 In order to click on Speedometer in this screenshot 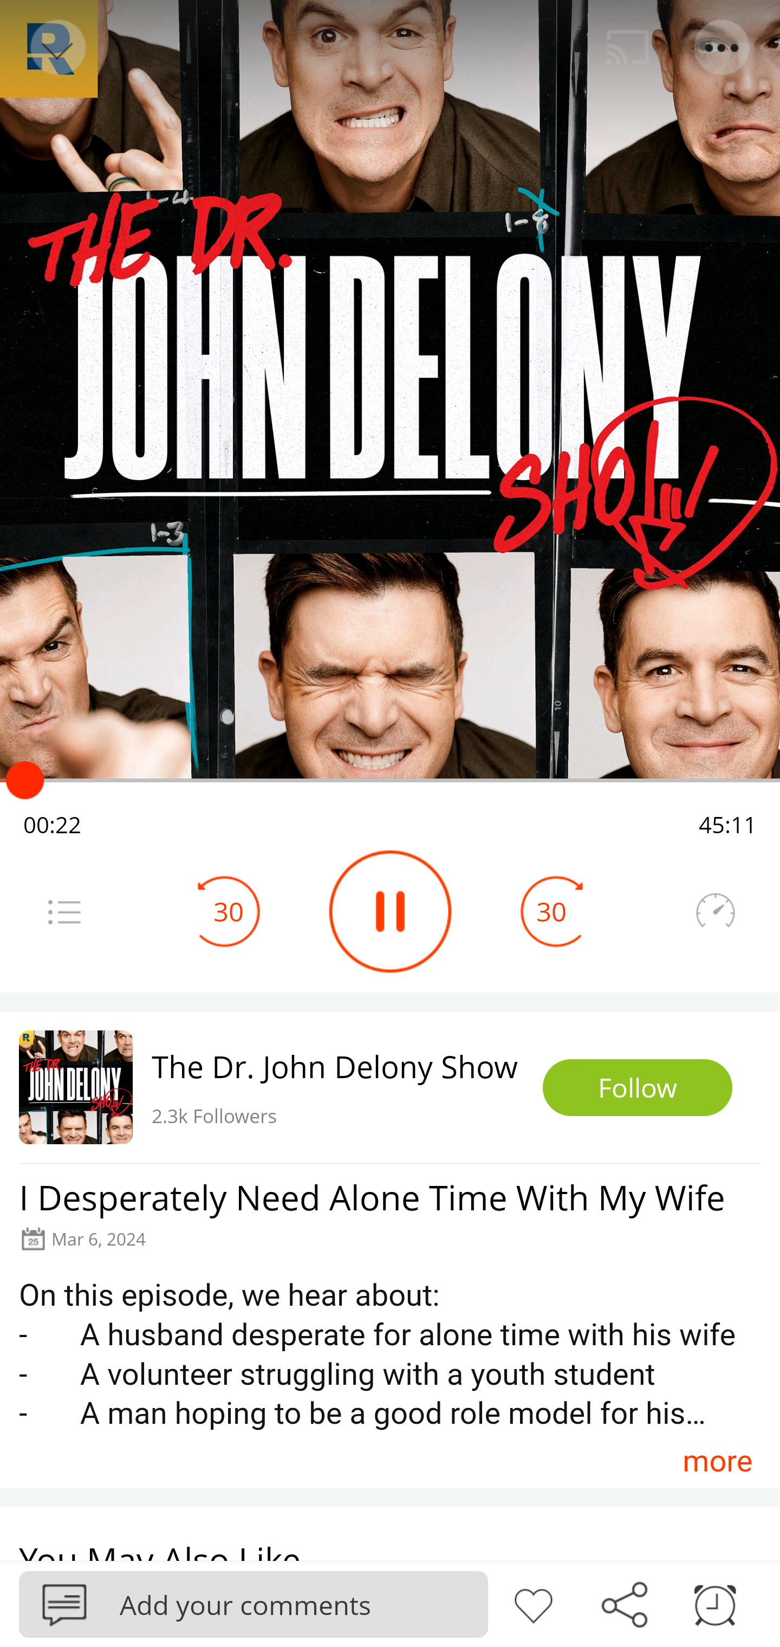, I will do `click(715, 911)`.